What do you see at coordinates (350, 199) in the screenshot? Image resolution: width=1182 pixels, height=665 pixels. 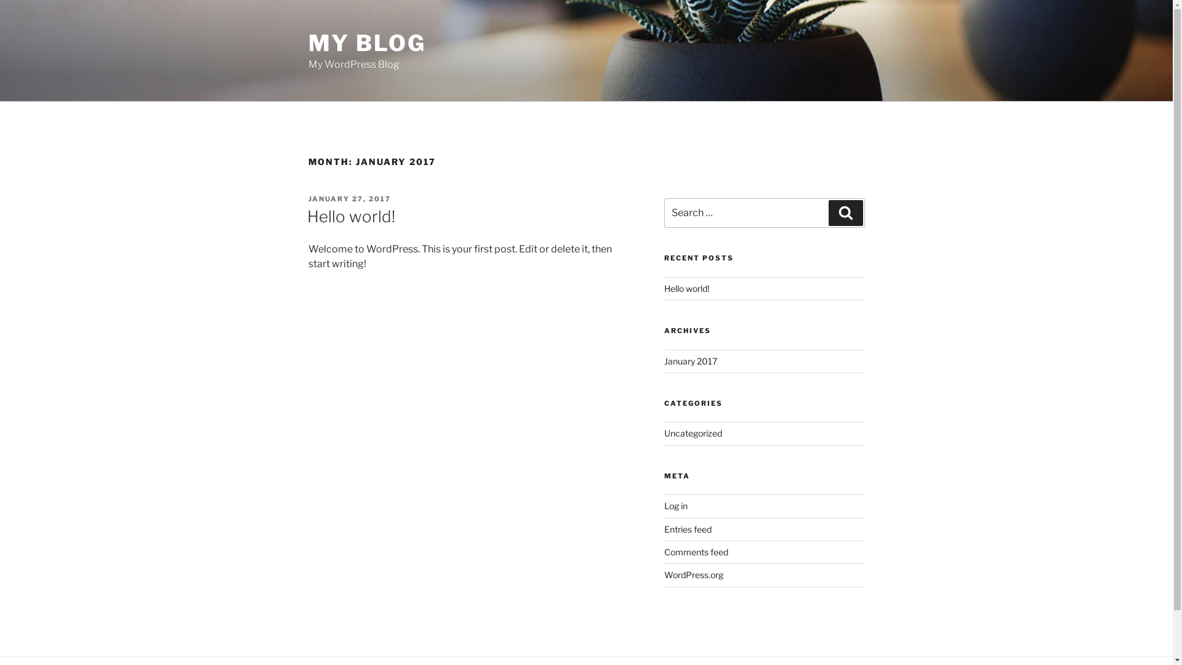 I see `JANUARY 27, 2017` at bounding box center [350, 199].